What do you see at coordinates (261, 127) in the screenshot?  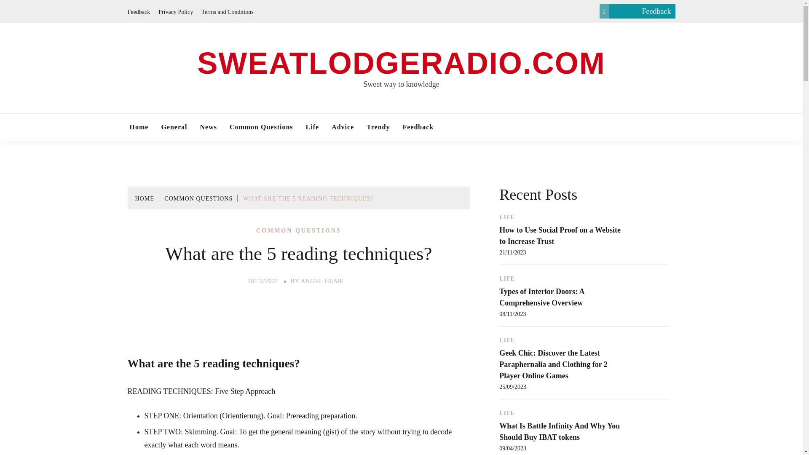 I see `Common Questions` at bounding box center [261, 127].